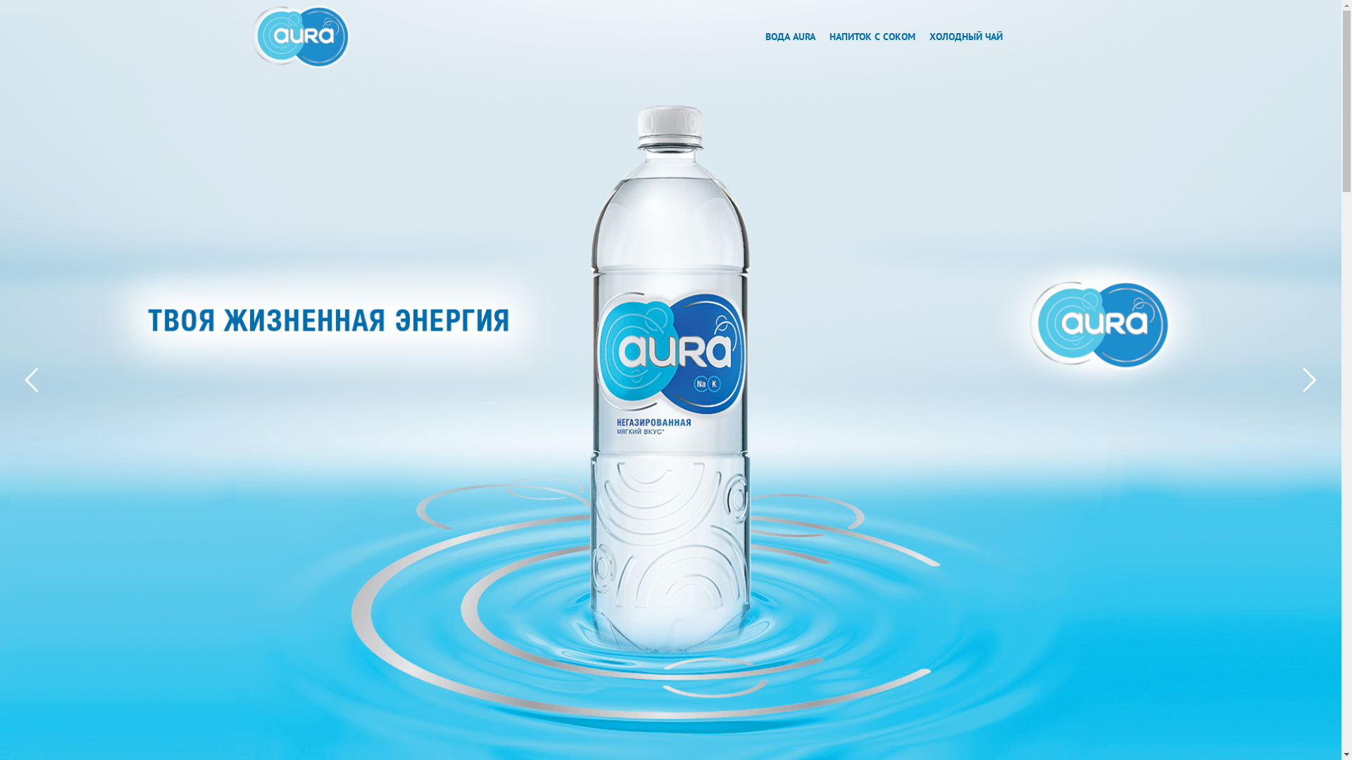 The width and height of the screenshot is (1352, 760). Describe the element at coordinates (279, 739) in the screenshot. I see `www.lidskae.by` at that location.